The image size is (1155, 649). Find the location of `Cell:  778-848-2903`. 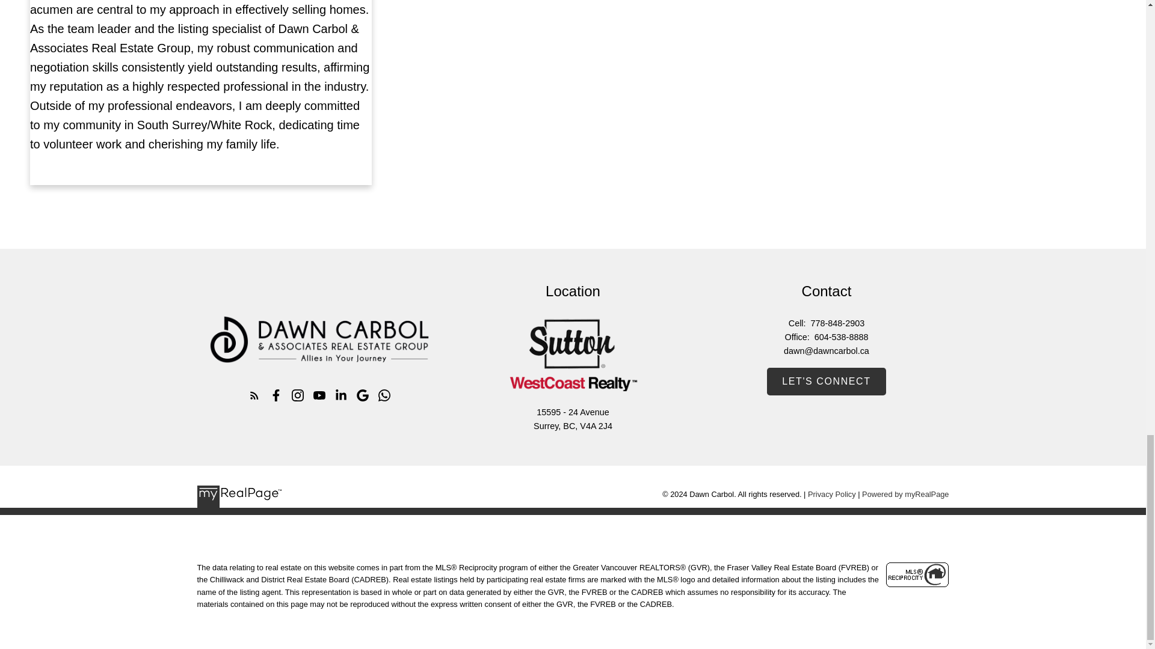

Cell:  778-848-2903 is located at coordinates (825, 323).